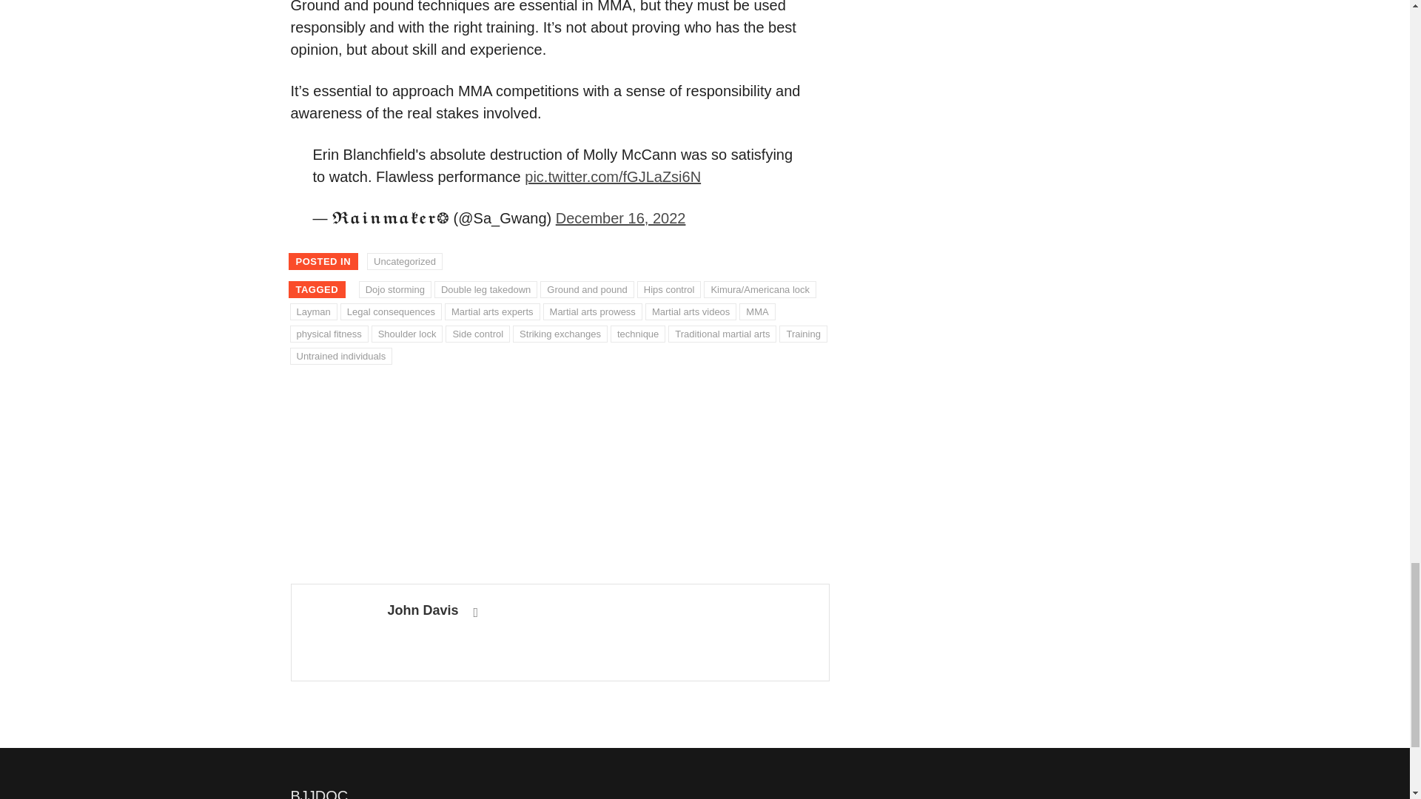  I want to click on Side control, so click(478, 334).